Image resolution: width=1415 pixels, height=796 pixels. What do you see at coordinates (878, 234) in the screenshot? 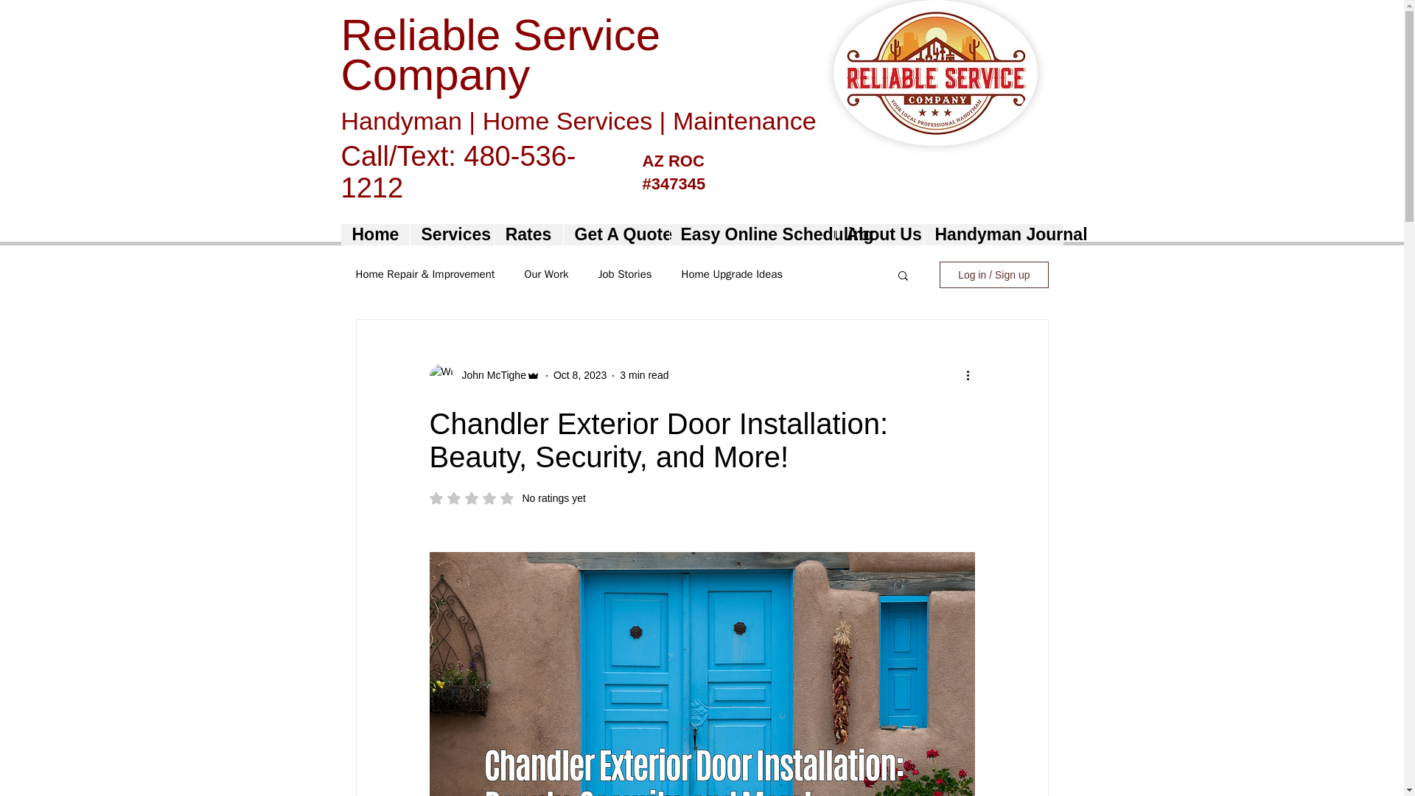
I see `About Us` at bounding box center [878, 234].